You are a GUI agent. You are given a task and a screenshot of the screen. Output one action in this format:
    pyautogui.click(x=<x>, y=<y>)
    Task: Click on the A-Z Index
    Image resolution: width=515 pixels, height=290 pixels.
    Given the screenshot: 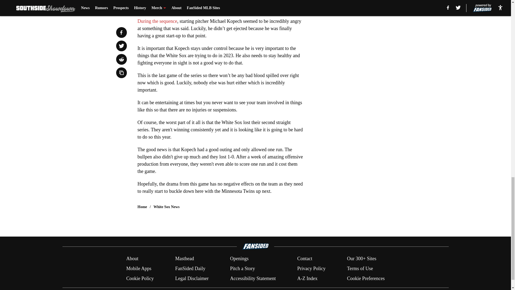 What is the action you would take?
    pyautogui.click(x=307, y=278)
    